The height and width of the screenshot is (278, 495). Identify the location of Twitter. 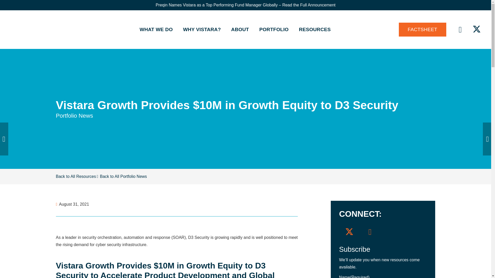
(349, 232).